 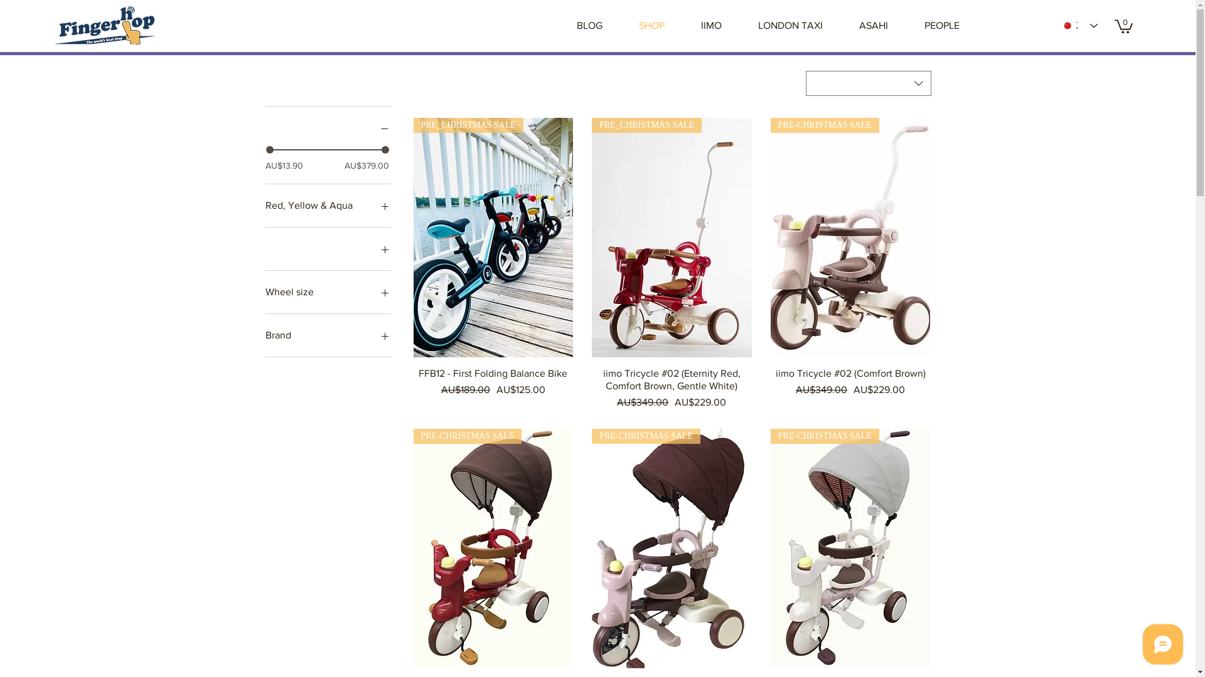 What do you see at coordinates (651, 26) in the screenshot?
I see `SHOP` at bounding box center [651, 26].